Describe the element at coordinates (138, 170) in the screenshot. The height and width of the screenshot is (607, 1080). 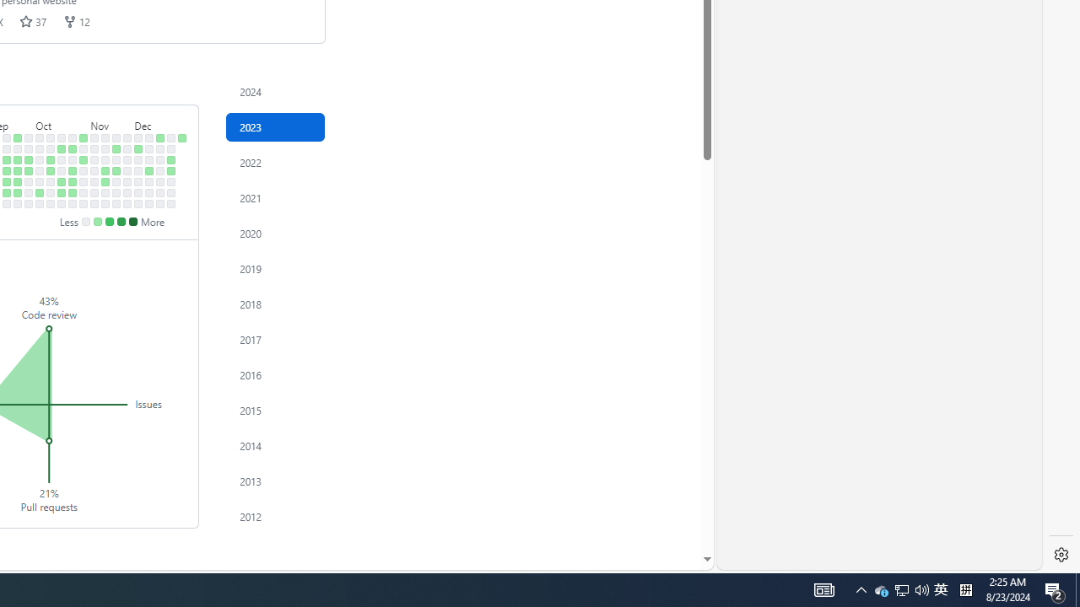
I see `No contributions on December 6th.` at that location.